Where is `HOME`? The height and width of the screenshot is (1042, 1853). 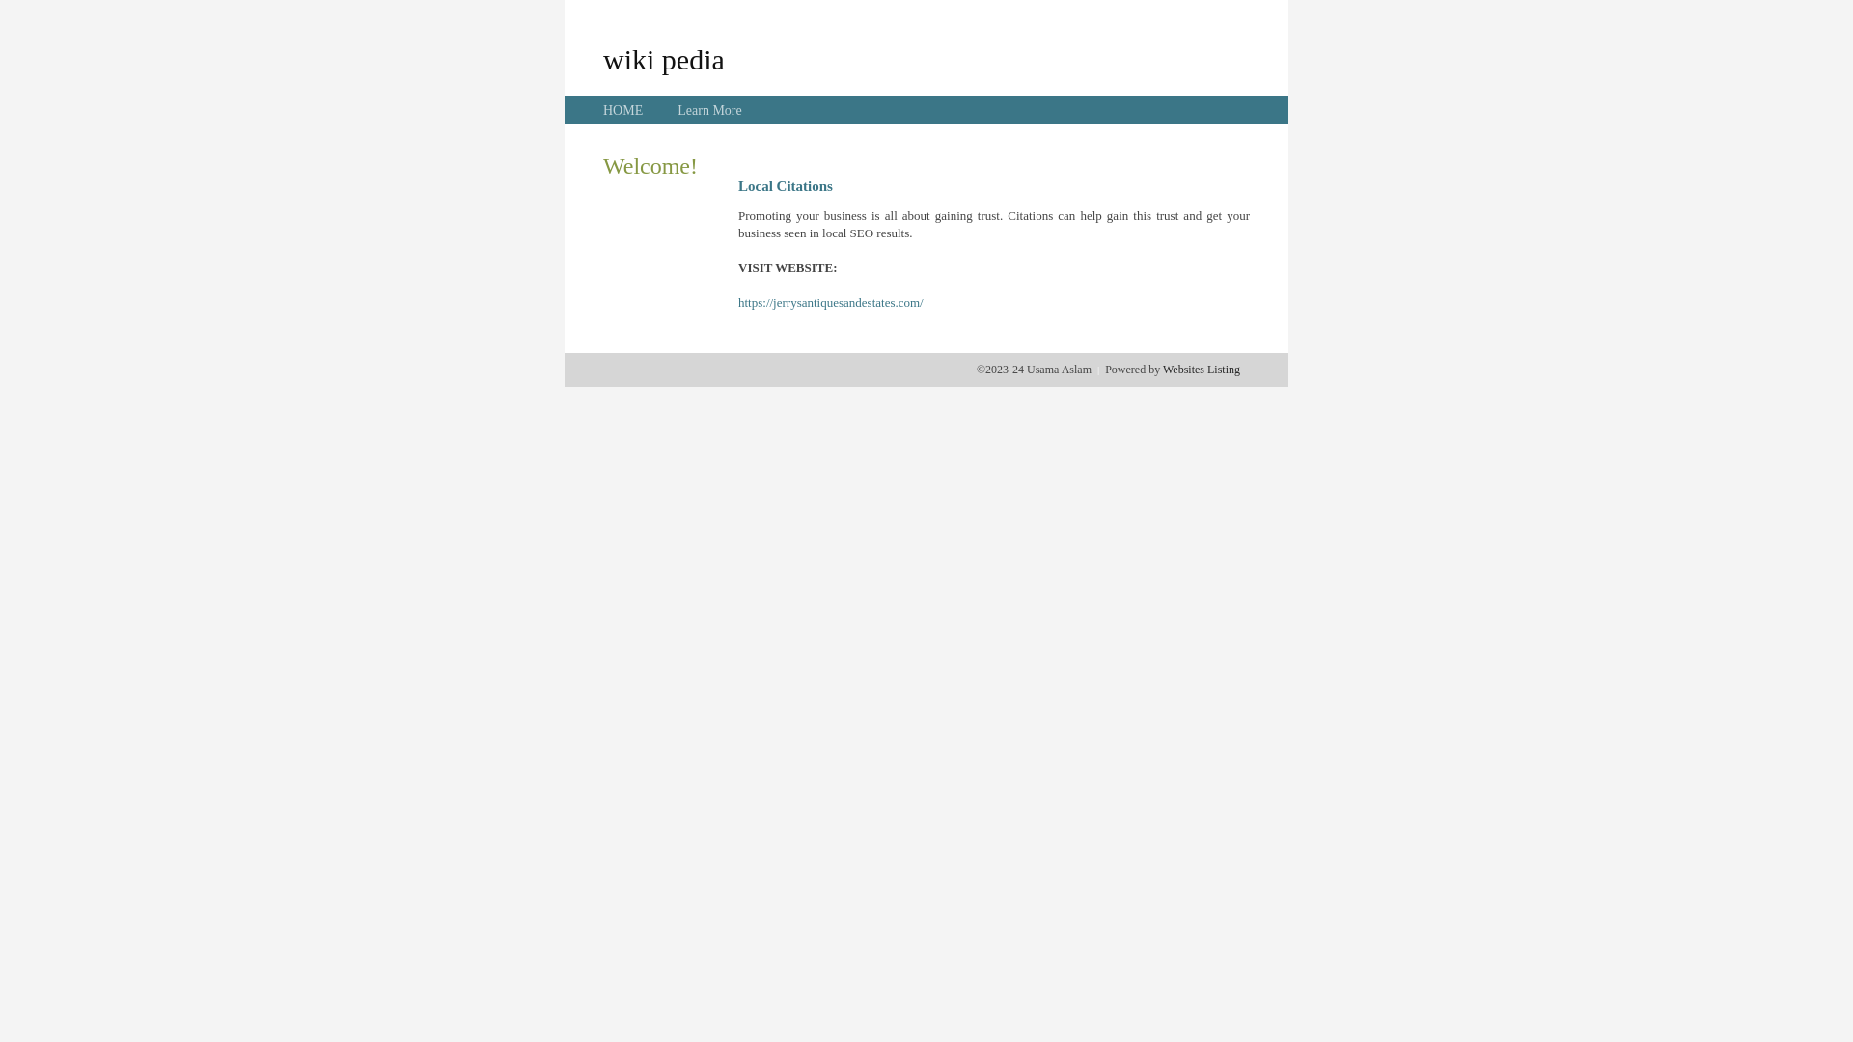
HOME is located at coordinates (623, 110).